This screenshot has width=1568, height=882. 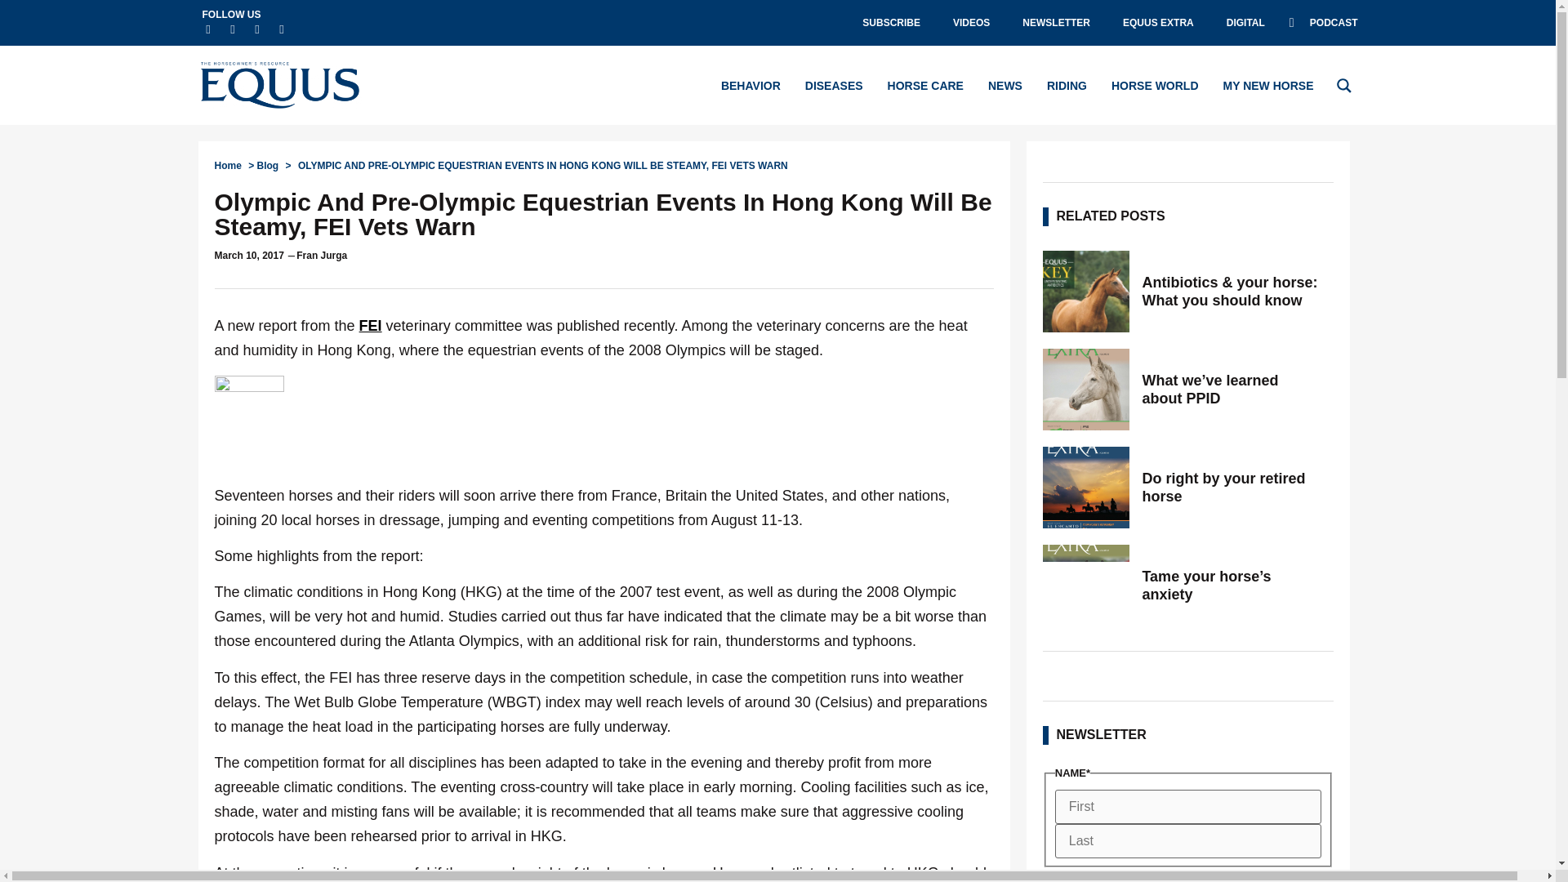 I want to click on VIDEOS, so click(x=971, y=23).